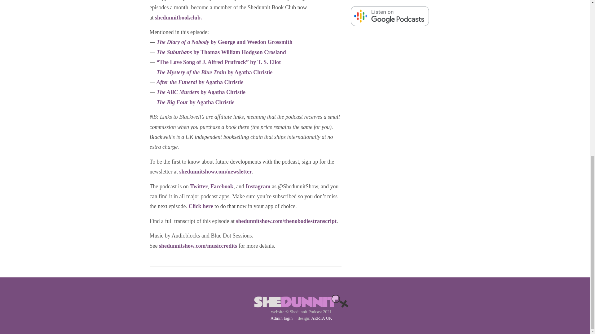 This screenshot has width=595, height=334. Describe the element at coordinates (322, 318) in the screenshot. I see `AERTA UK` at that location.